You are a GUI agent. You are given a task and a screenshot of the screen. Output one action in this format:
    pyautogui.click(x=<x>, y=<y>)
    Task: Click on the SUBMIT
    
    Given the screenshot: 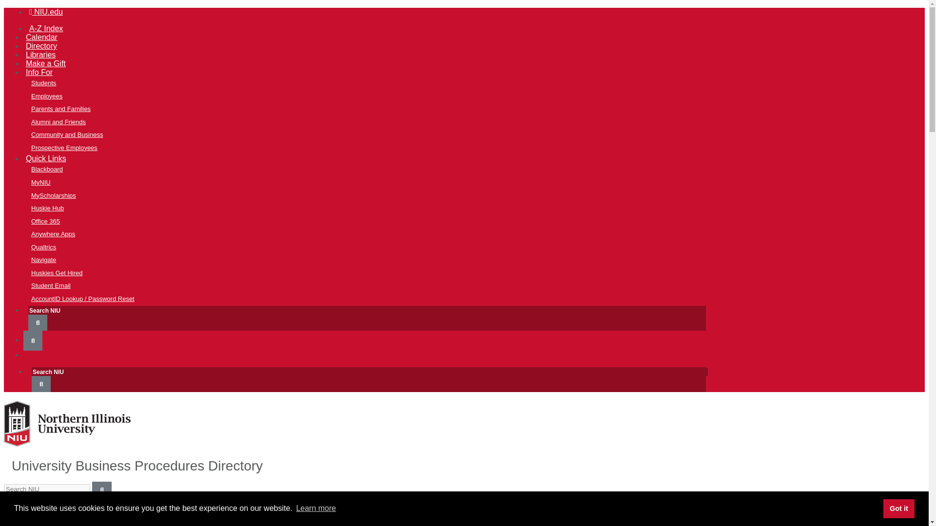 What is the action you would take?
    pyautogui.click(x=41, y=384)
    